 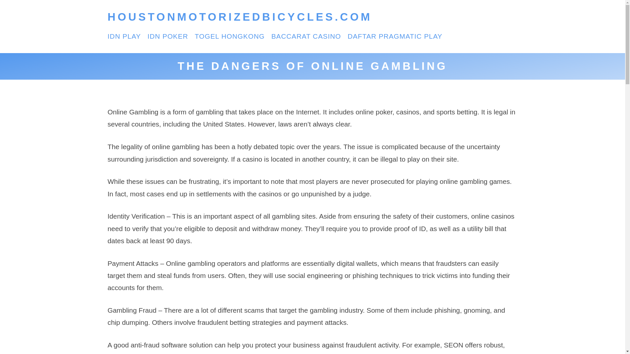 I want to click on BACCARAT CASINO, so click(x=306, y=36).